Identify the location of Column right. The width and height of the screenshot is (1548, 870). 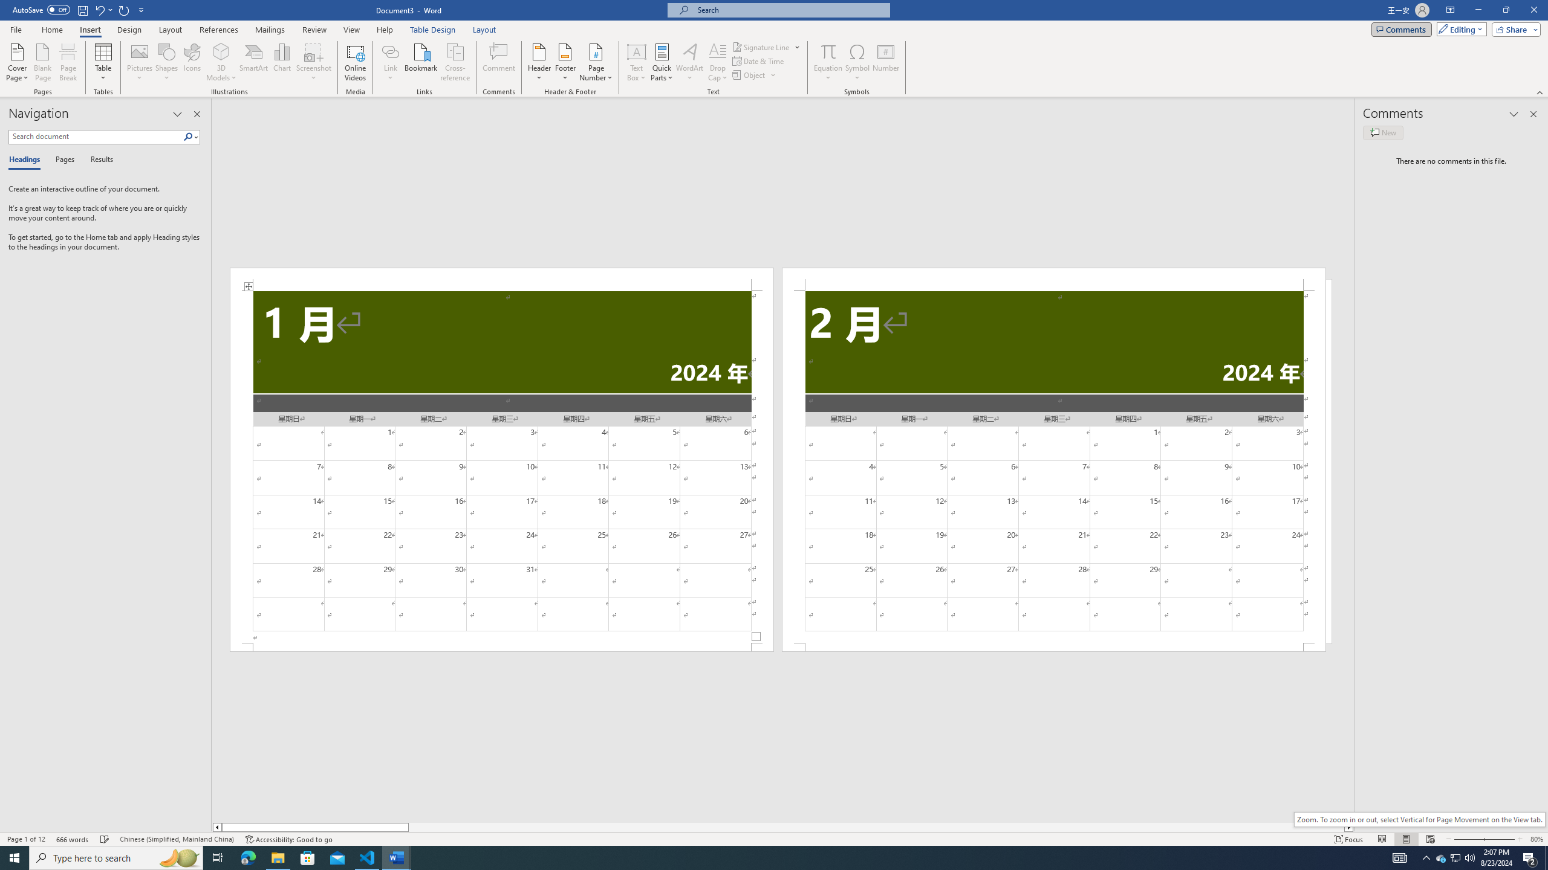
(1349, 827).